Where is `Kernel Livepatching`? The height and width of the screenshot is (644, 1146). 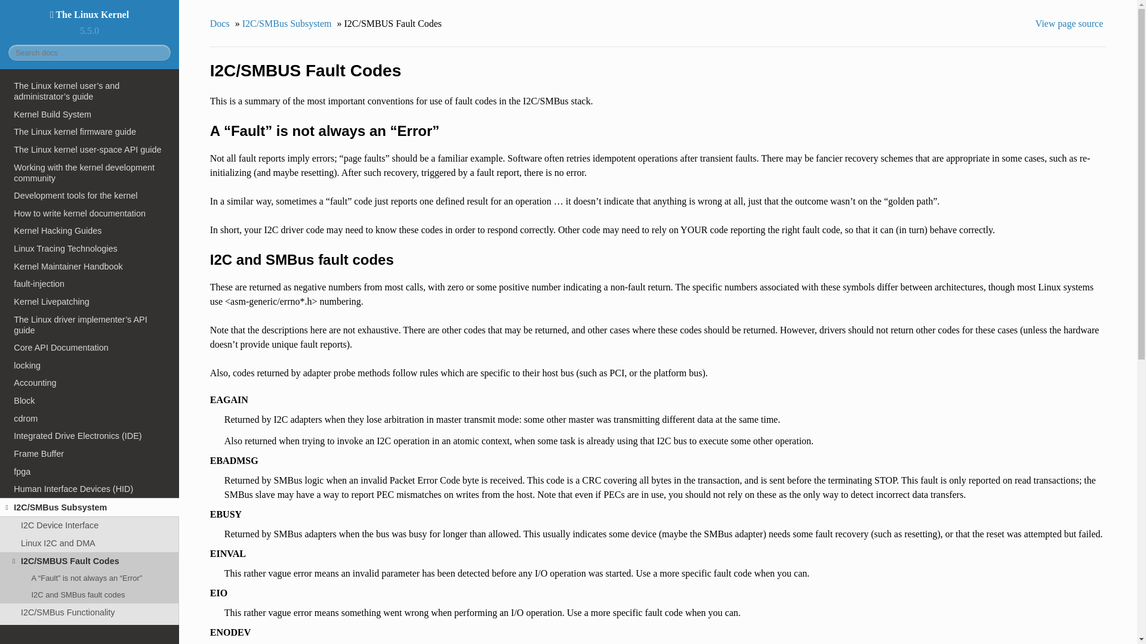 Kernel Livepatching is located at coordinates (90, 302).